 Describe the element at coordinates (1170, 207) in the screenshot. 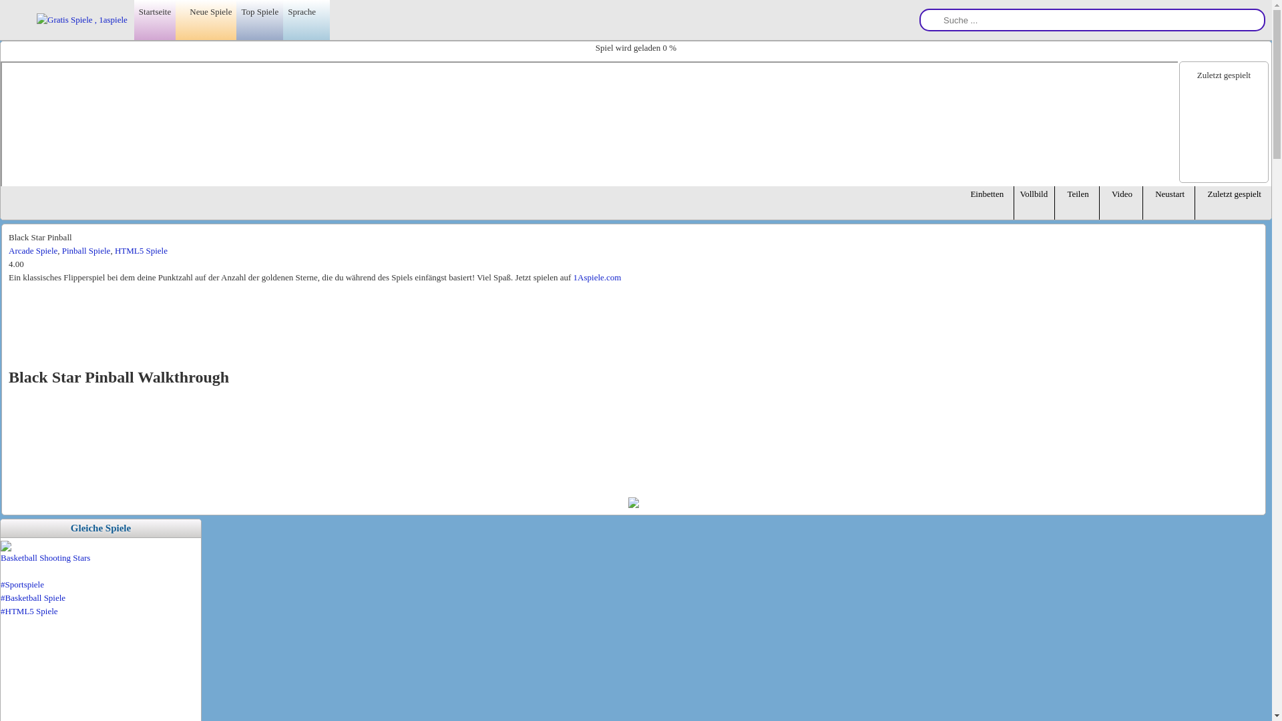

I see `Neustart` at that location.